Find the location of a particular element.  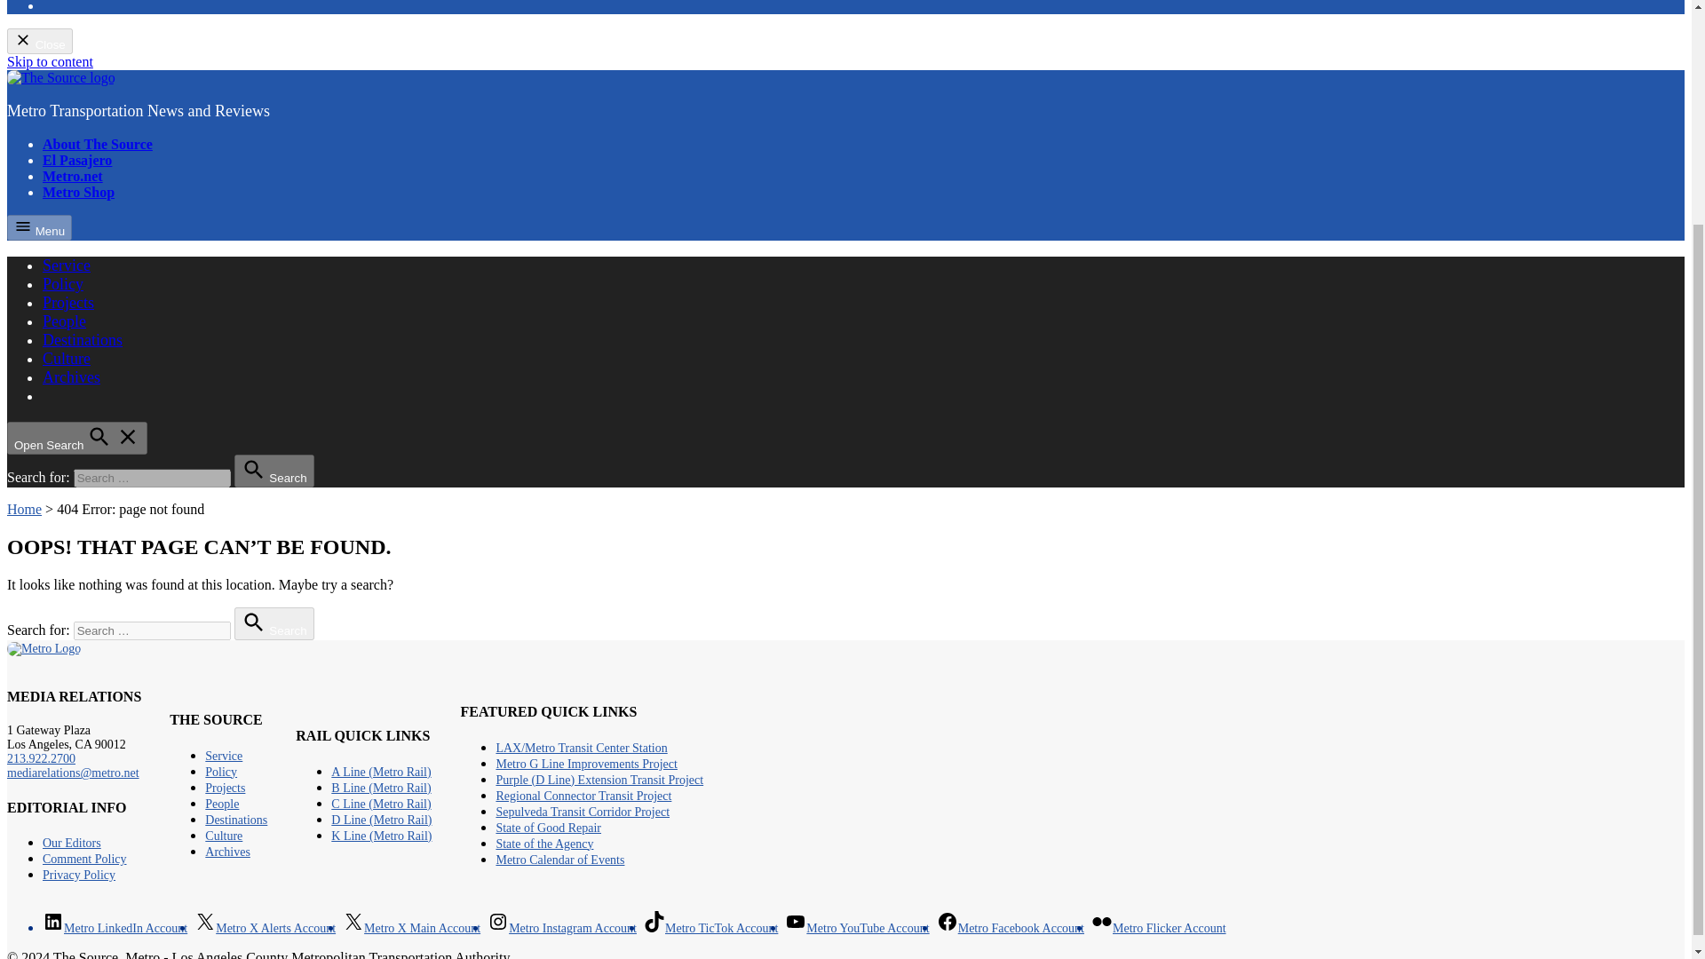

Comment Policy is located at coordinates (84, 860).